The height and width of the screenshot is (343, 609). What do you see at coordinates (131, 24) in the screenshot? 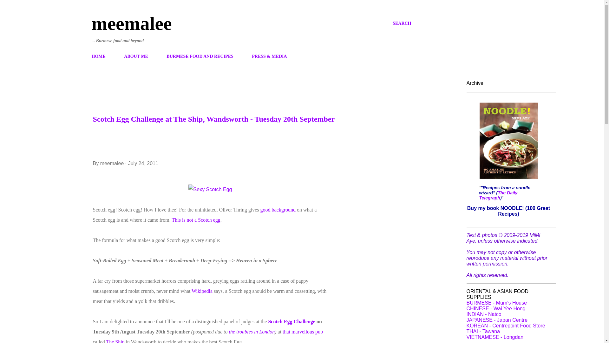
I see `meemalee` at bounding box center [131, 24].